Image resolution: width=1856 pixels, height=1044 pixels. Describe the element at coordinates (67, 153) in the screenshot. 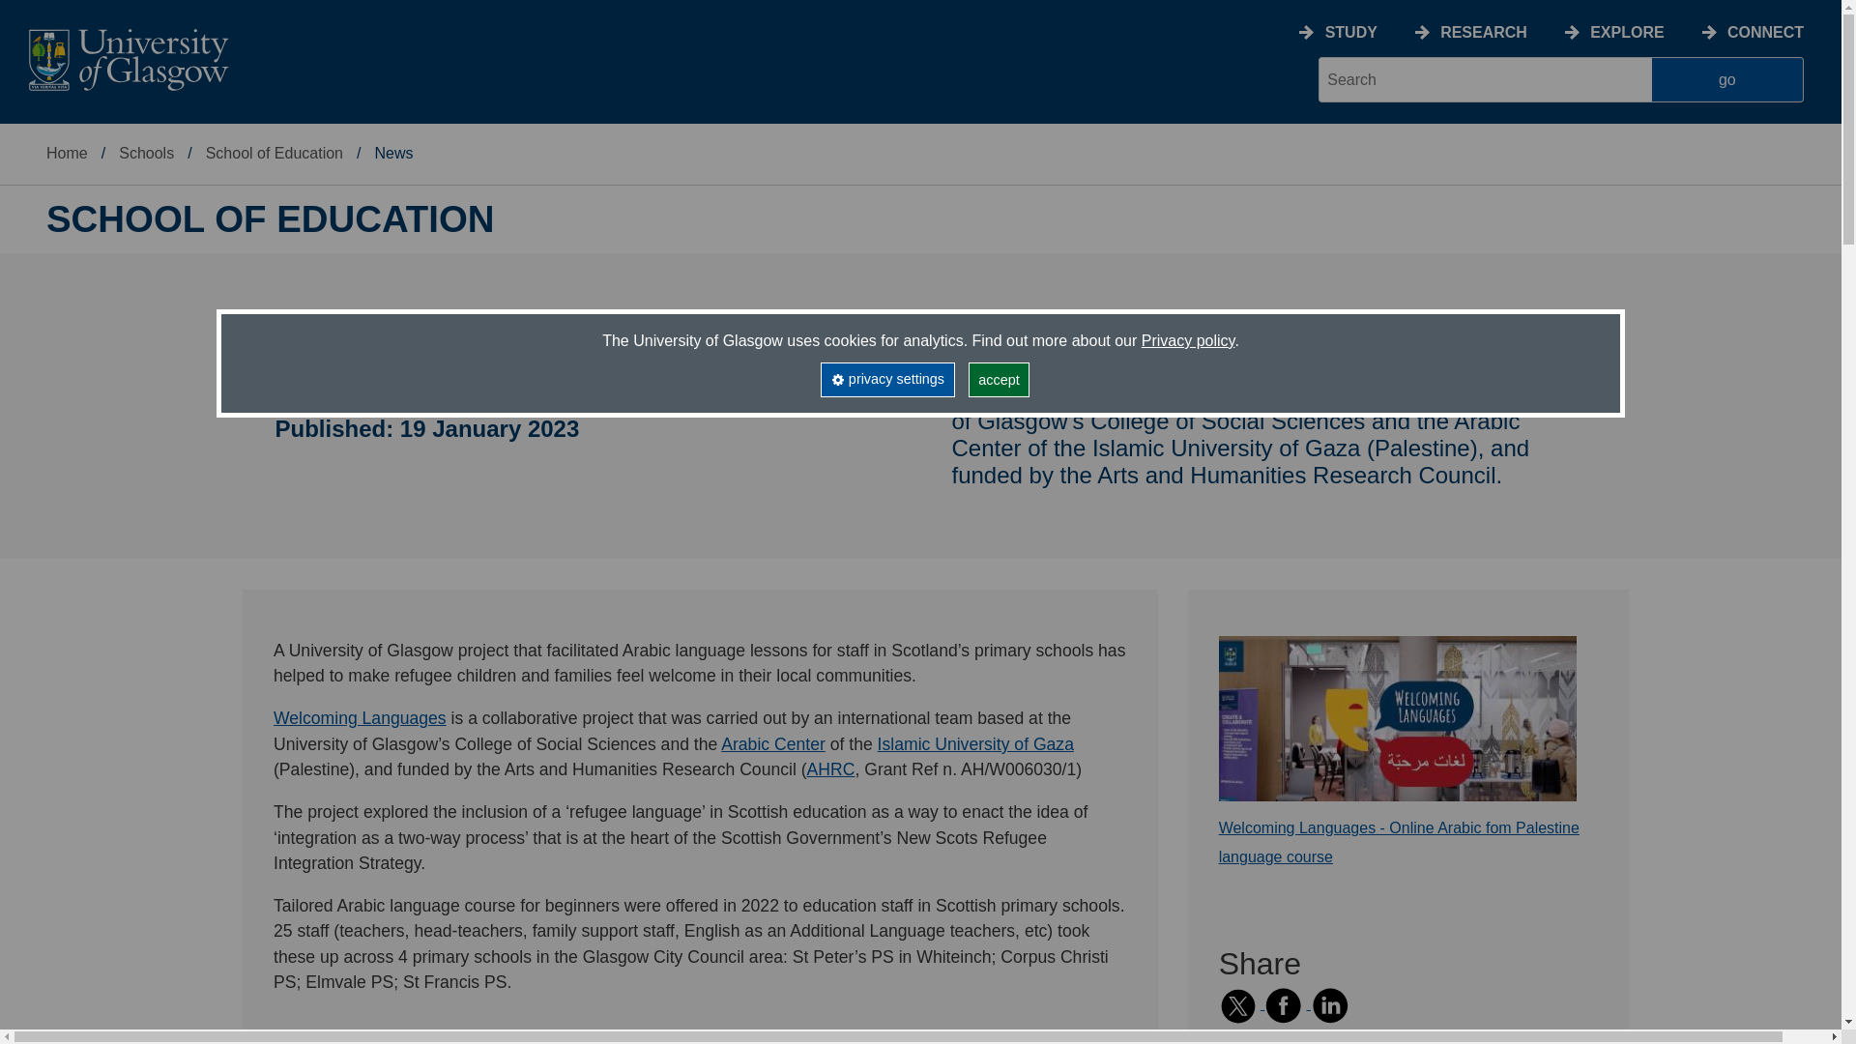

I see `Home` at that location.